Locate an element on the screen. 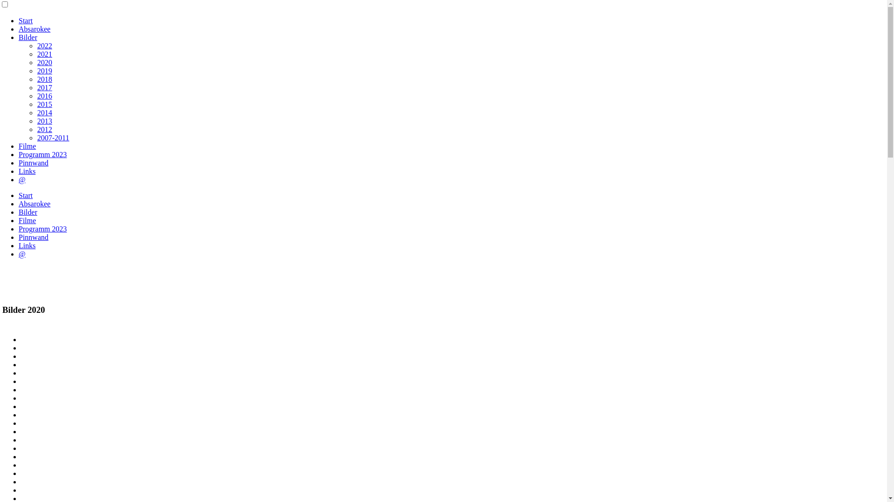 This screenshot has height=502, width=894. 2014 is located at coordinates (45, 112).